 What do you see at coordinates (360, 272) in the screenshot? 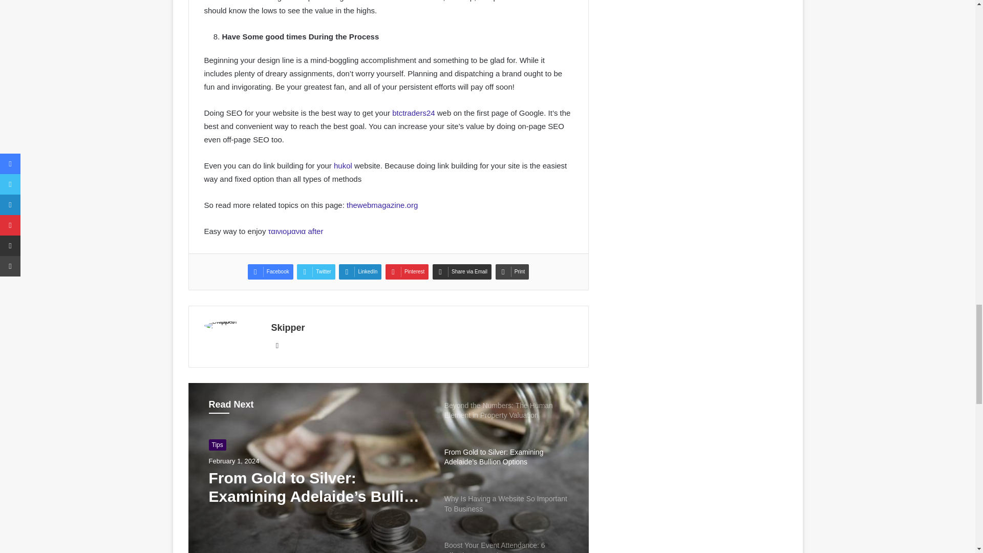
I see `LinkedIn` at bounding box center [360, 272].